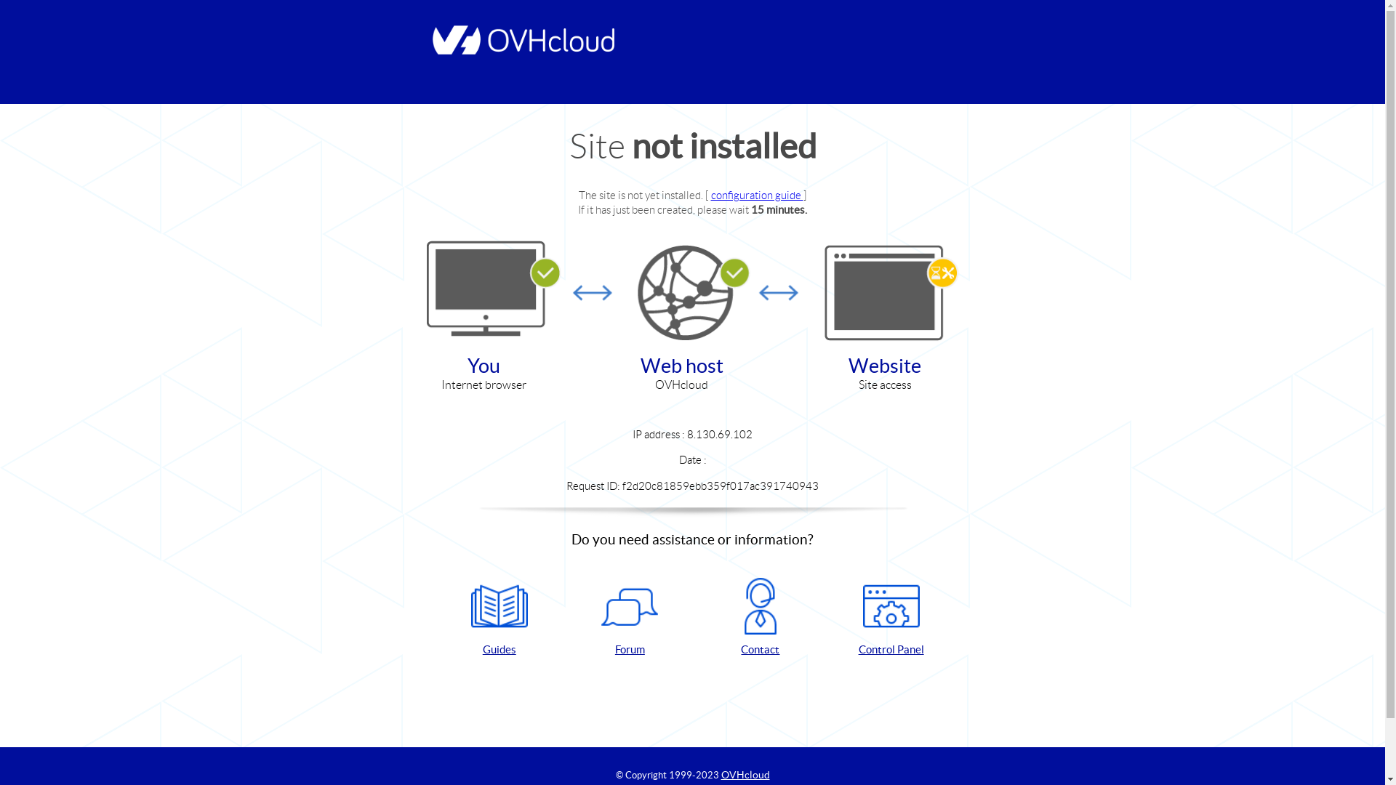 This screenshot has height=785, width=1396. I want to click on configuration guide, so click(758, 195).